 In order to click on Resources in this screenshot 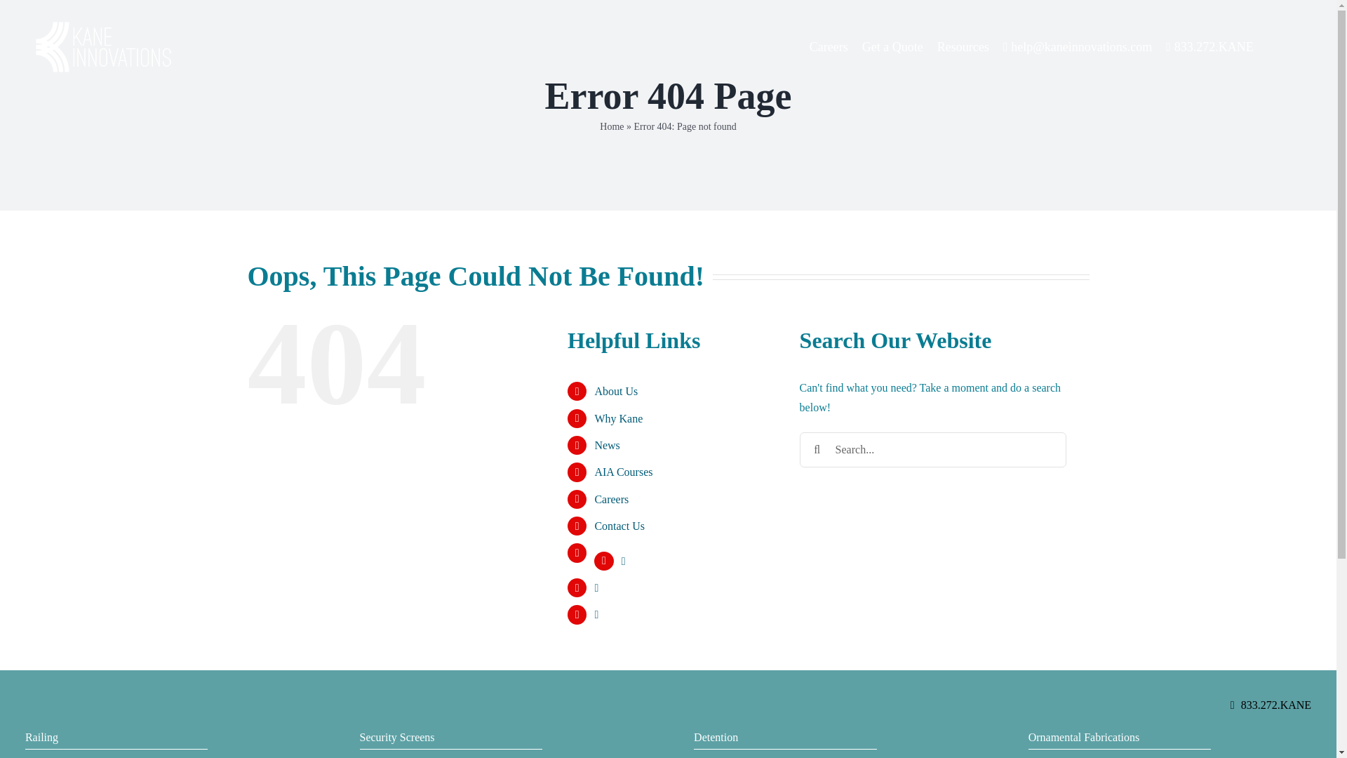, I will do `click(963, 48)`.